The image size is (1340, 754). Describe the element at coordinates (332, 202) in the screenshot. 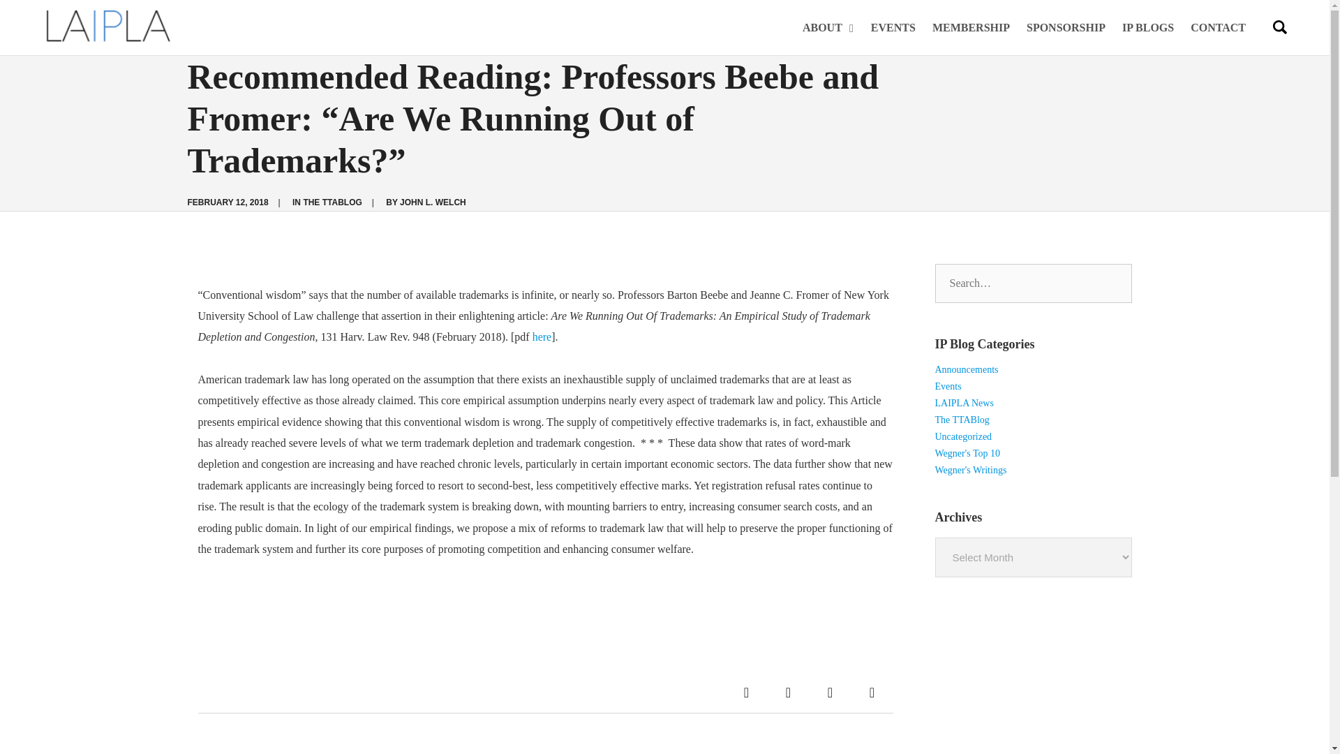

I see `THE TTABLOG` at that location.